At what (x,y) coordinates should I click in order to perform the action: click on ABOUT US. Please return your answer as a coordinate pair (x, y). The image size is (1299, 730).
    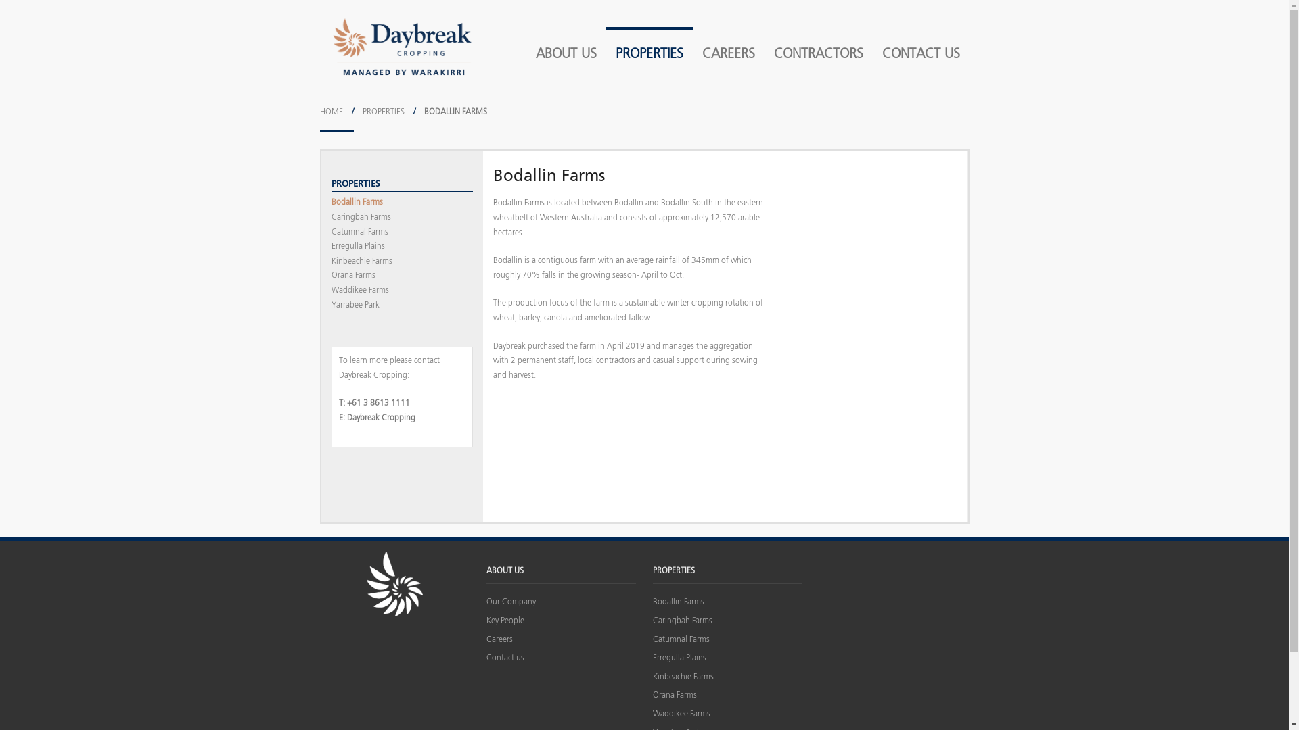
    Looking at the image, I should click on (566, 54).